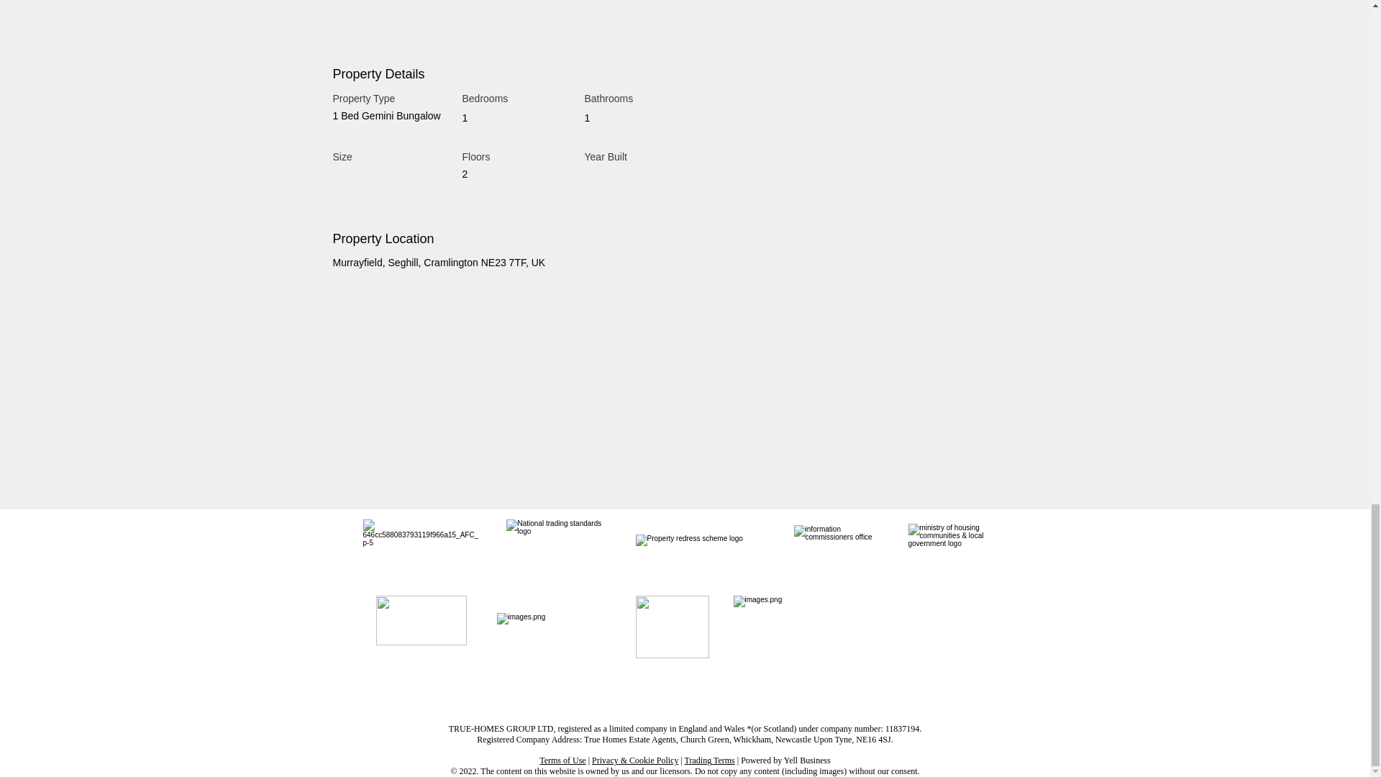 This screenshot has width=1381, height=777. I want to click on Top Performer award from NE63, so click(868, 616).